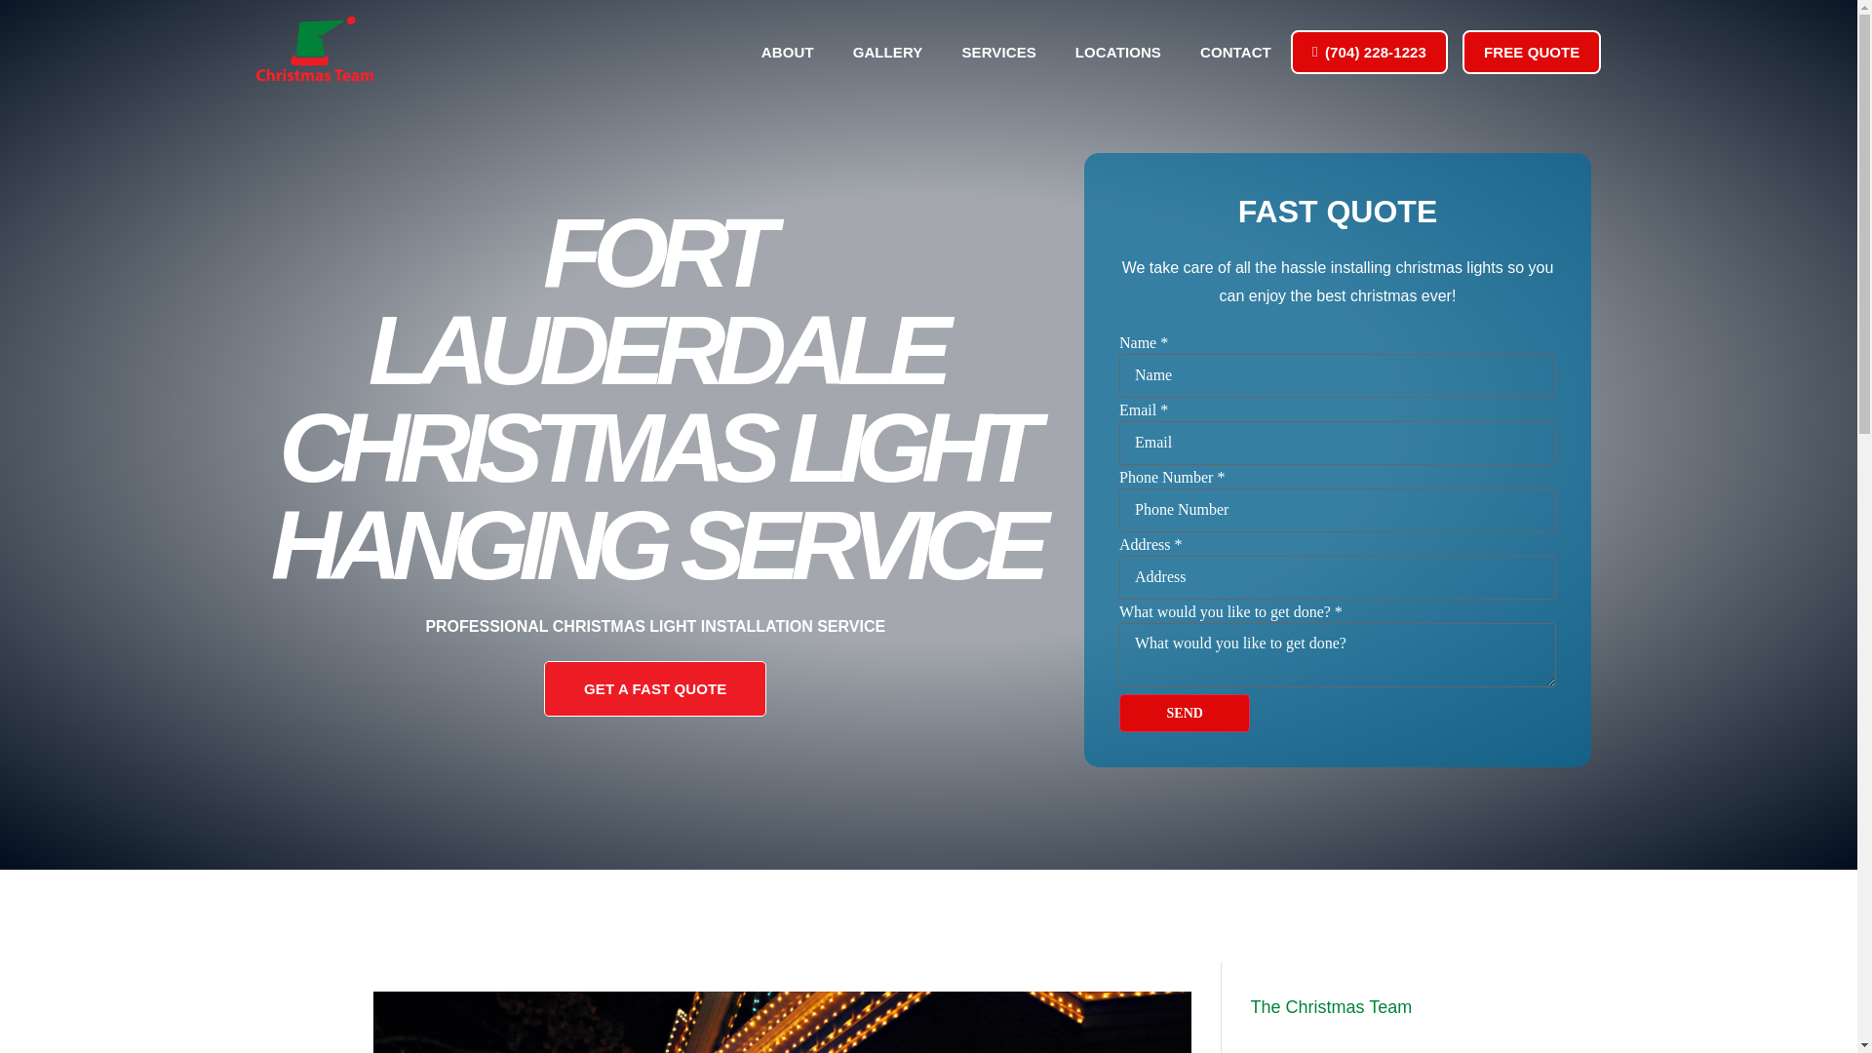 This screenshot has width=1872, height=1053. Describe the element at coordinates (787, 52) in the screenshot. I see `ABOUT` at that location.